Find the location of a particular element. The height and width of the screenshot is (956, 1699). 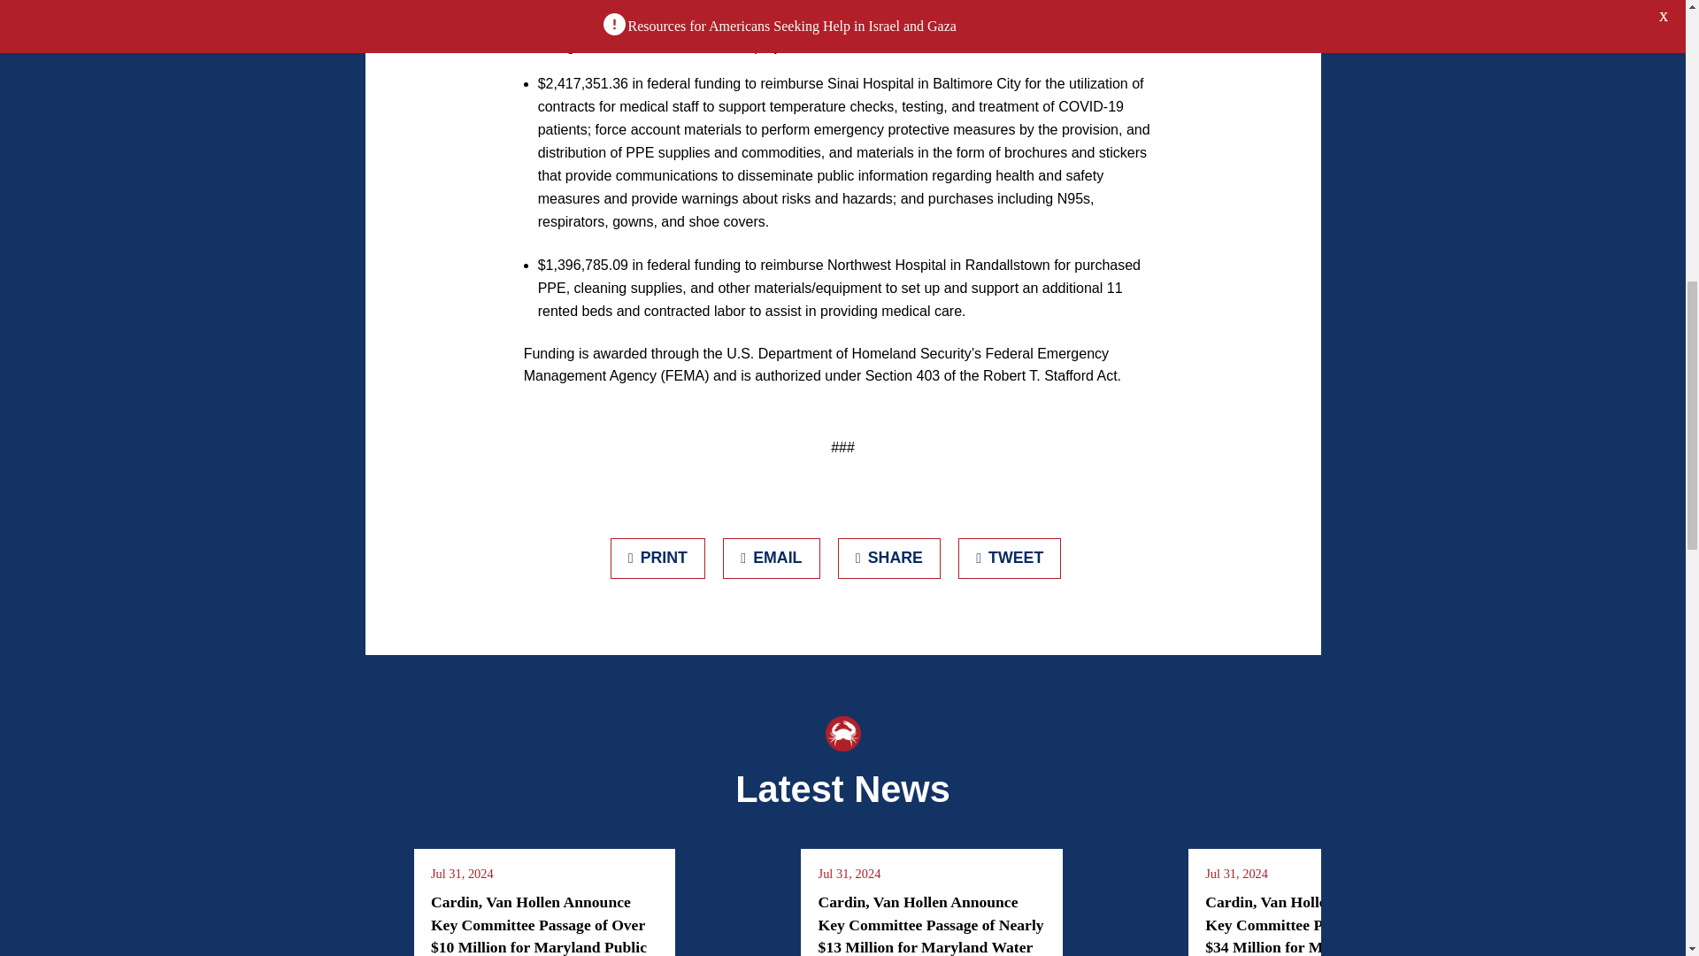

Share on Facebook is located at coordinates (888, 559).